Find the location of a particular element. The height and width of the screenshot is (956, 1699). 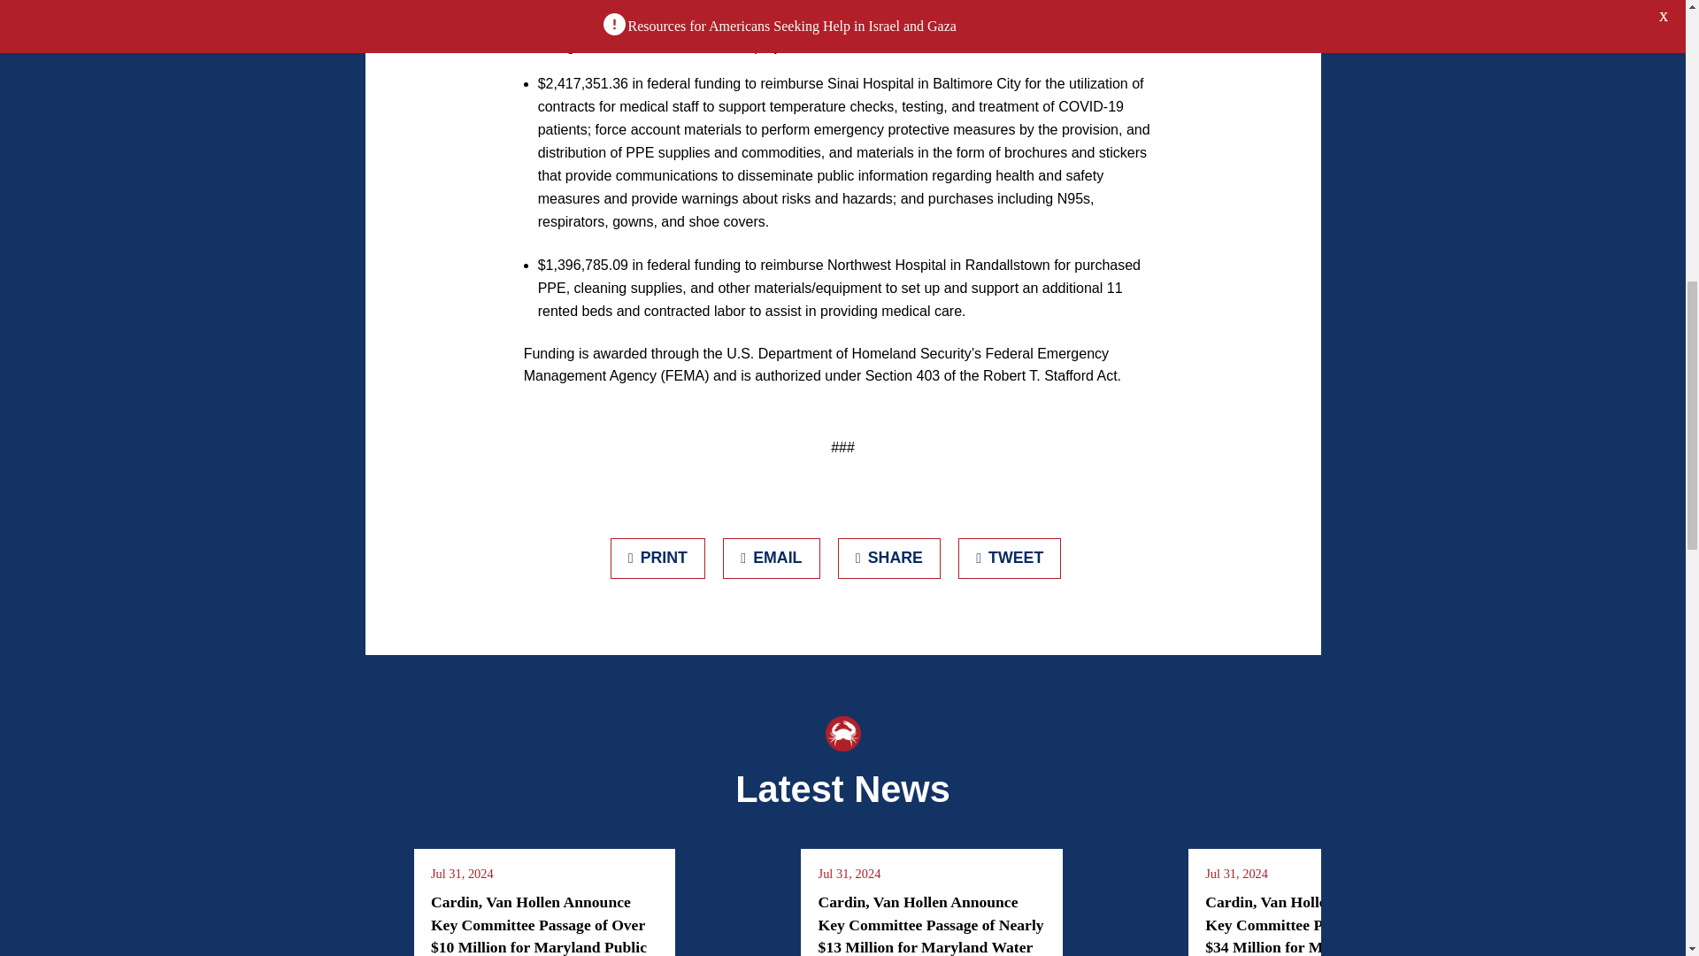

Share on Facebook is located at coordinates (888, 559).